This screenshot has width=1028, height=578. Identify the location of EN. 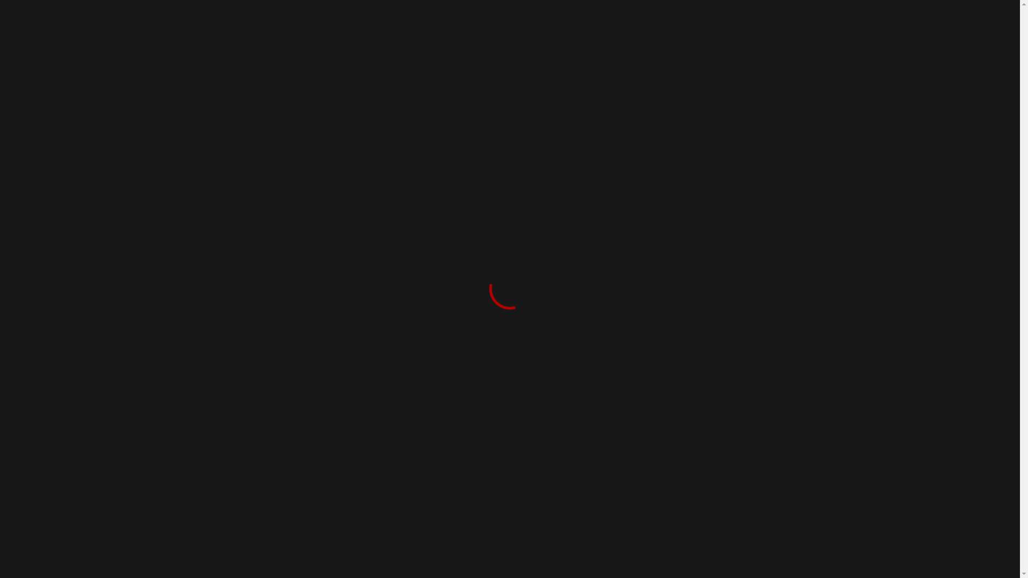
(808, 13).